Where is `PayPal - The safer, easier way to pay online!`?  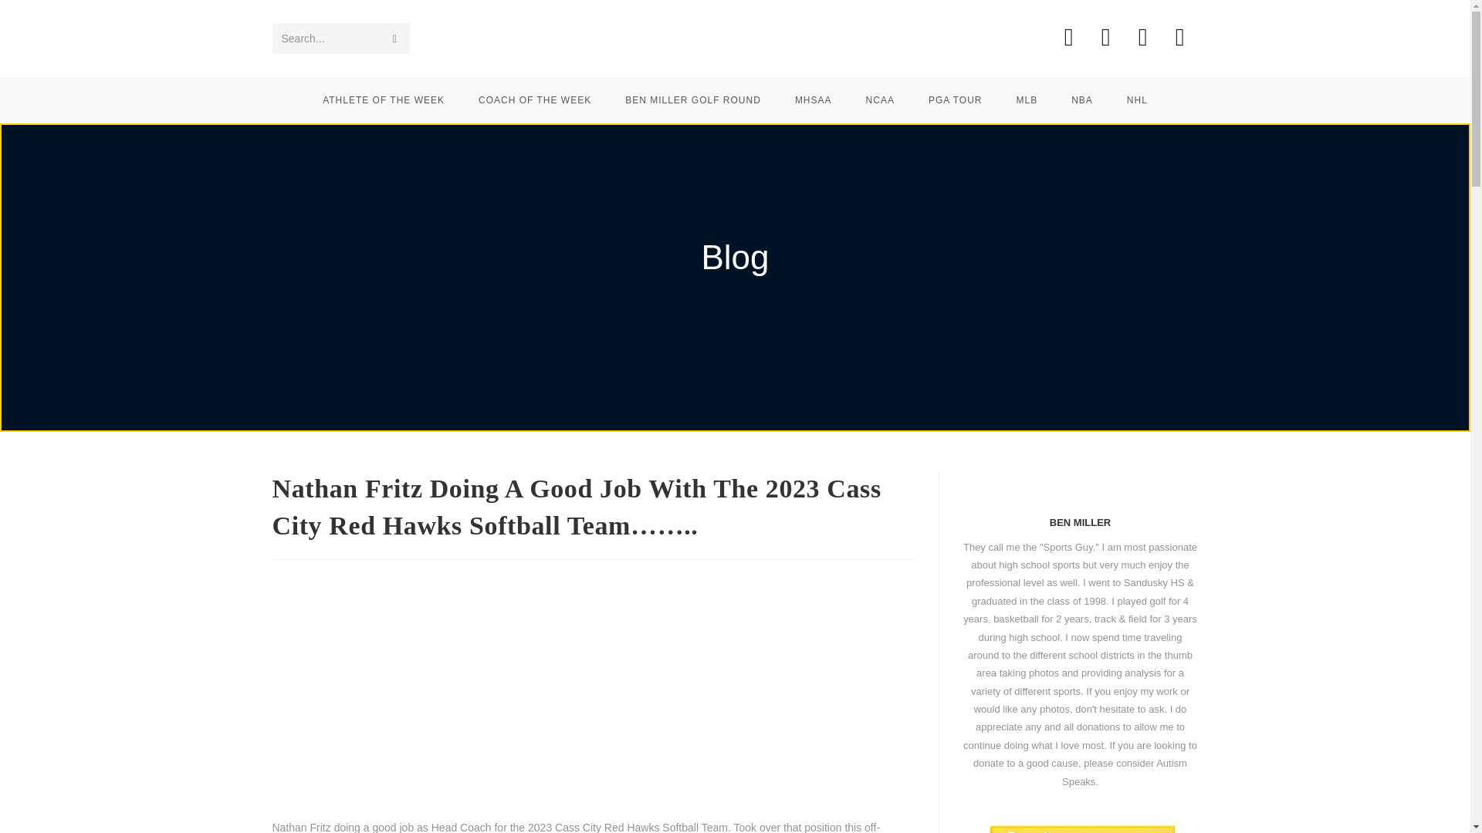
PayPal - The safer, easier way to pay online! is located at coordinates (1081, 827).